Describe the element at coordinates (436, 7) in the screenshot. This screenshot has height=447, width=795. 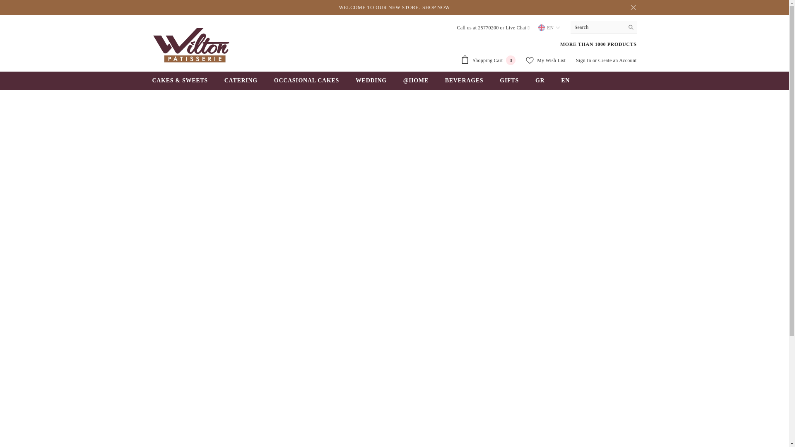
I see `SHOP NOW` at that location.